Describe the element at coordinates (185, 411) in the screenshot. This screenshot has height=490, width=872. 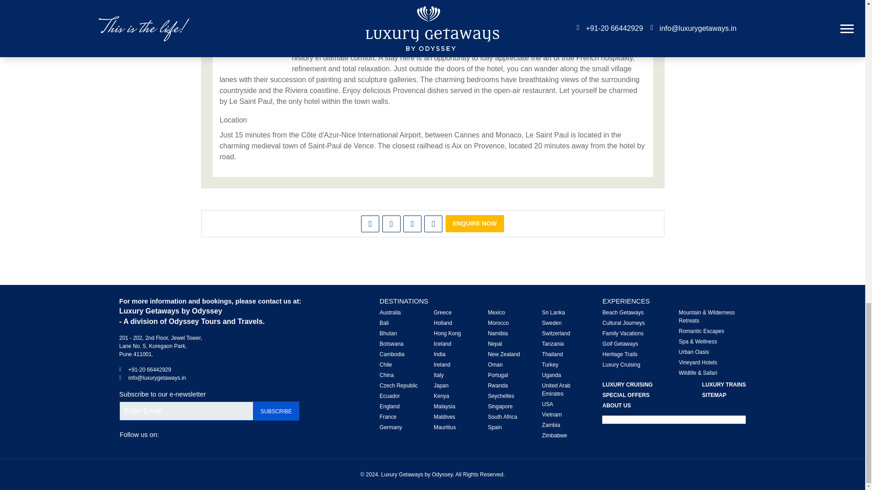
I see `Enter Email` at that location.